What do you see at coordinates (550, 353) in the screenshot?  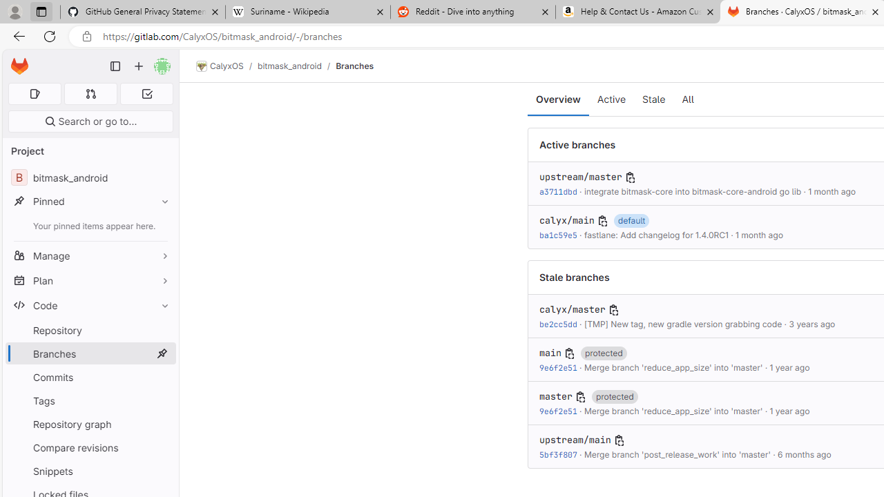 I see `main` at bounding box center [550, 353].